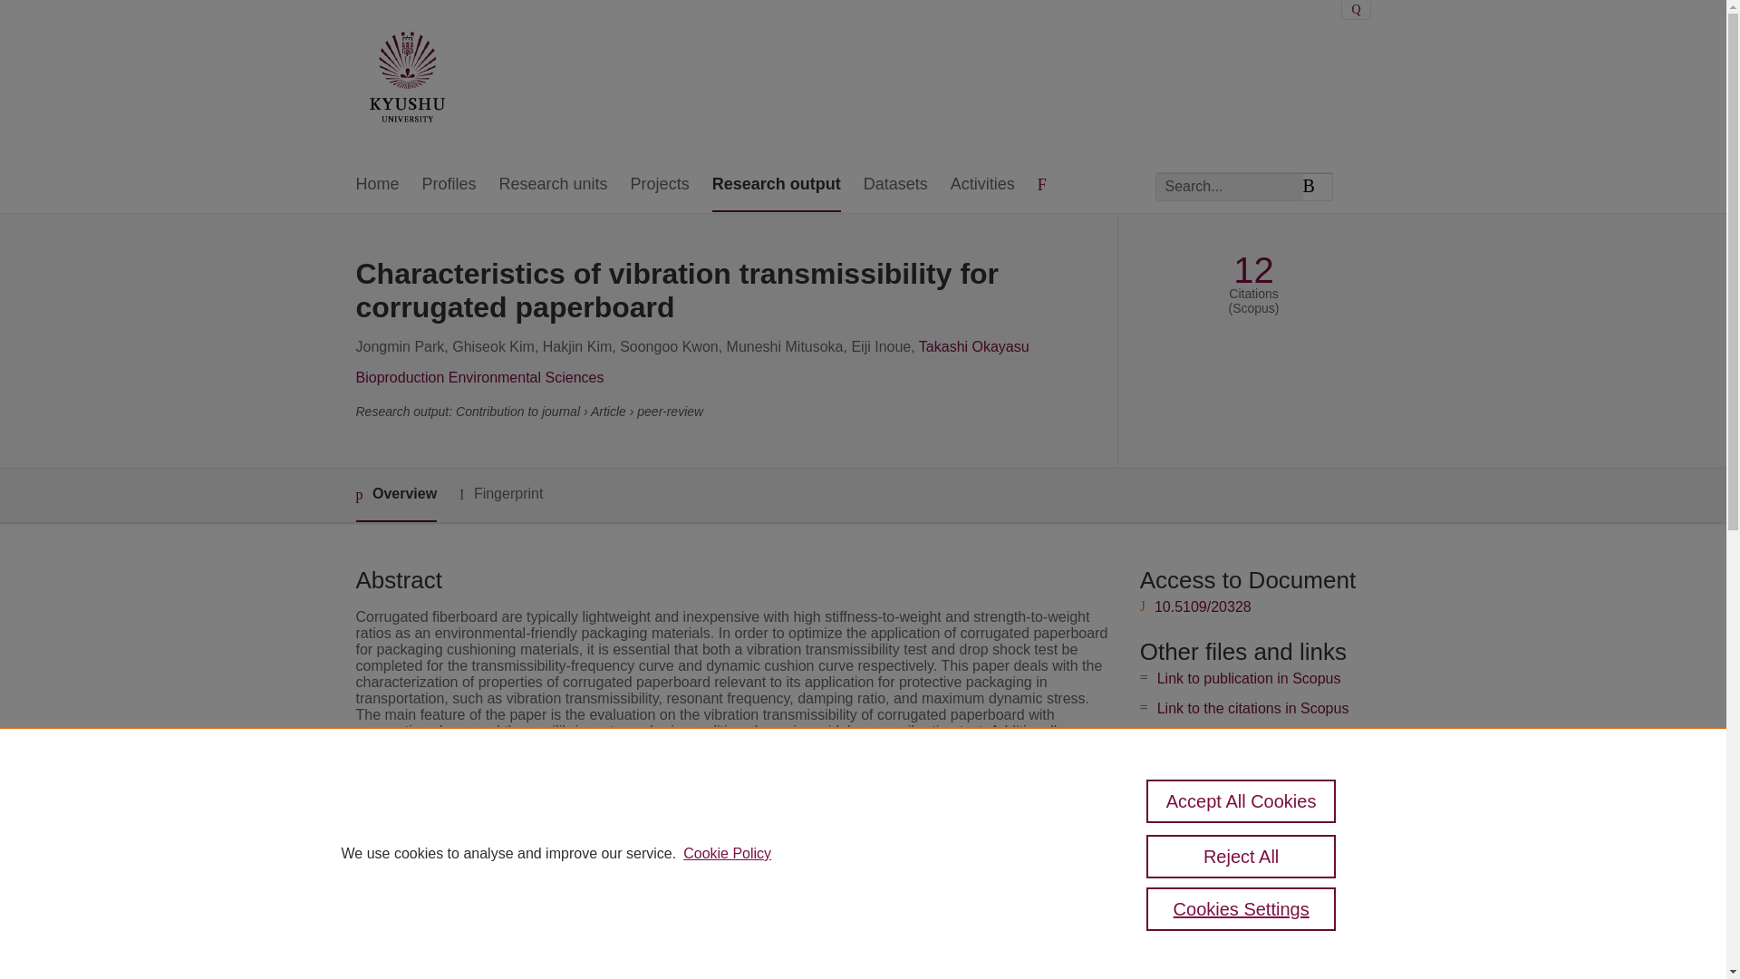  Describe the element at coordinates (776, 185) in the screenshot. I see `Research output` at that location.